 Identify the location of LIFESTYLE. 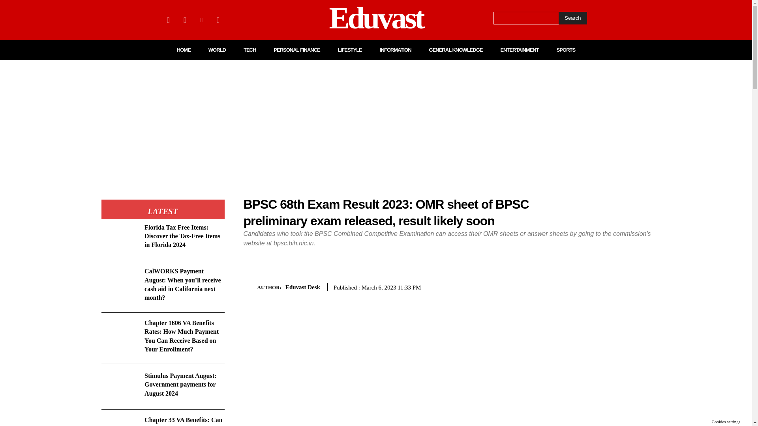
(350, 50).